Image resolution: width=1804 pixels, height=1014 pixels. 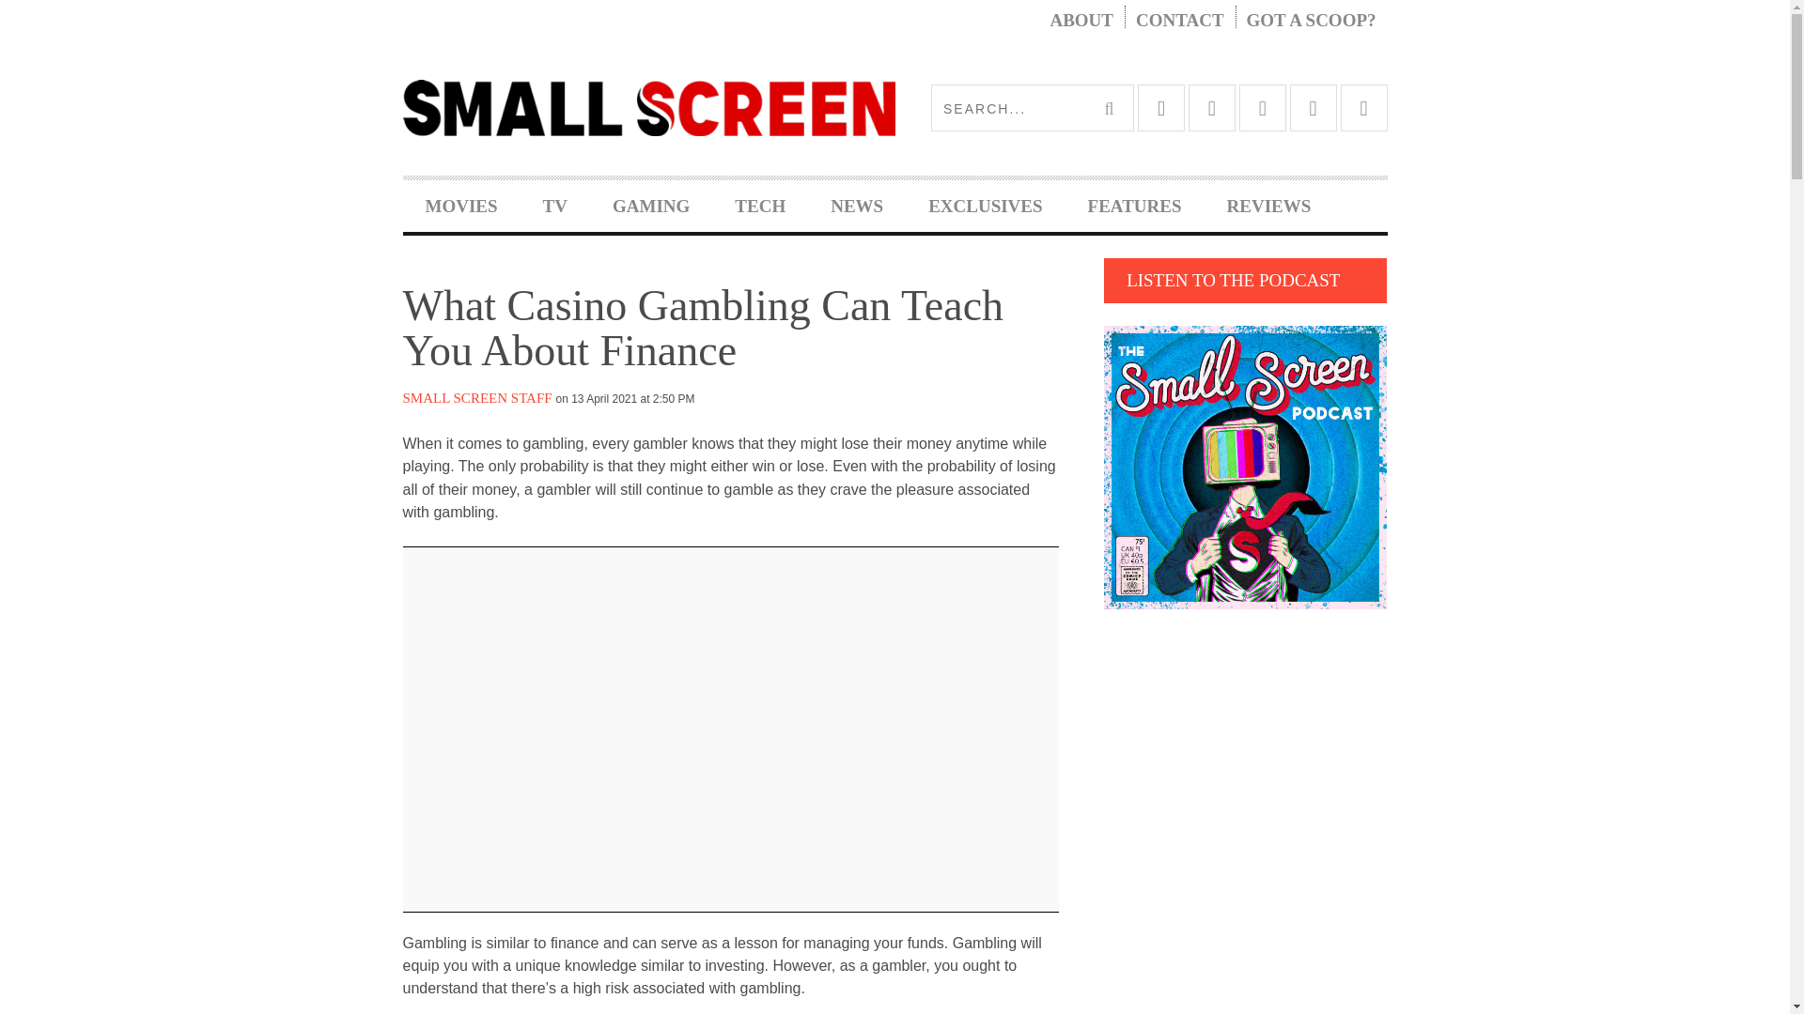 What do you see at coordinates (1180, 21) in the screenshot?
I see `CONTACT` at bounding box center [1180, 21].